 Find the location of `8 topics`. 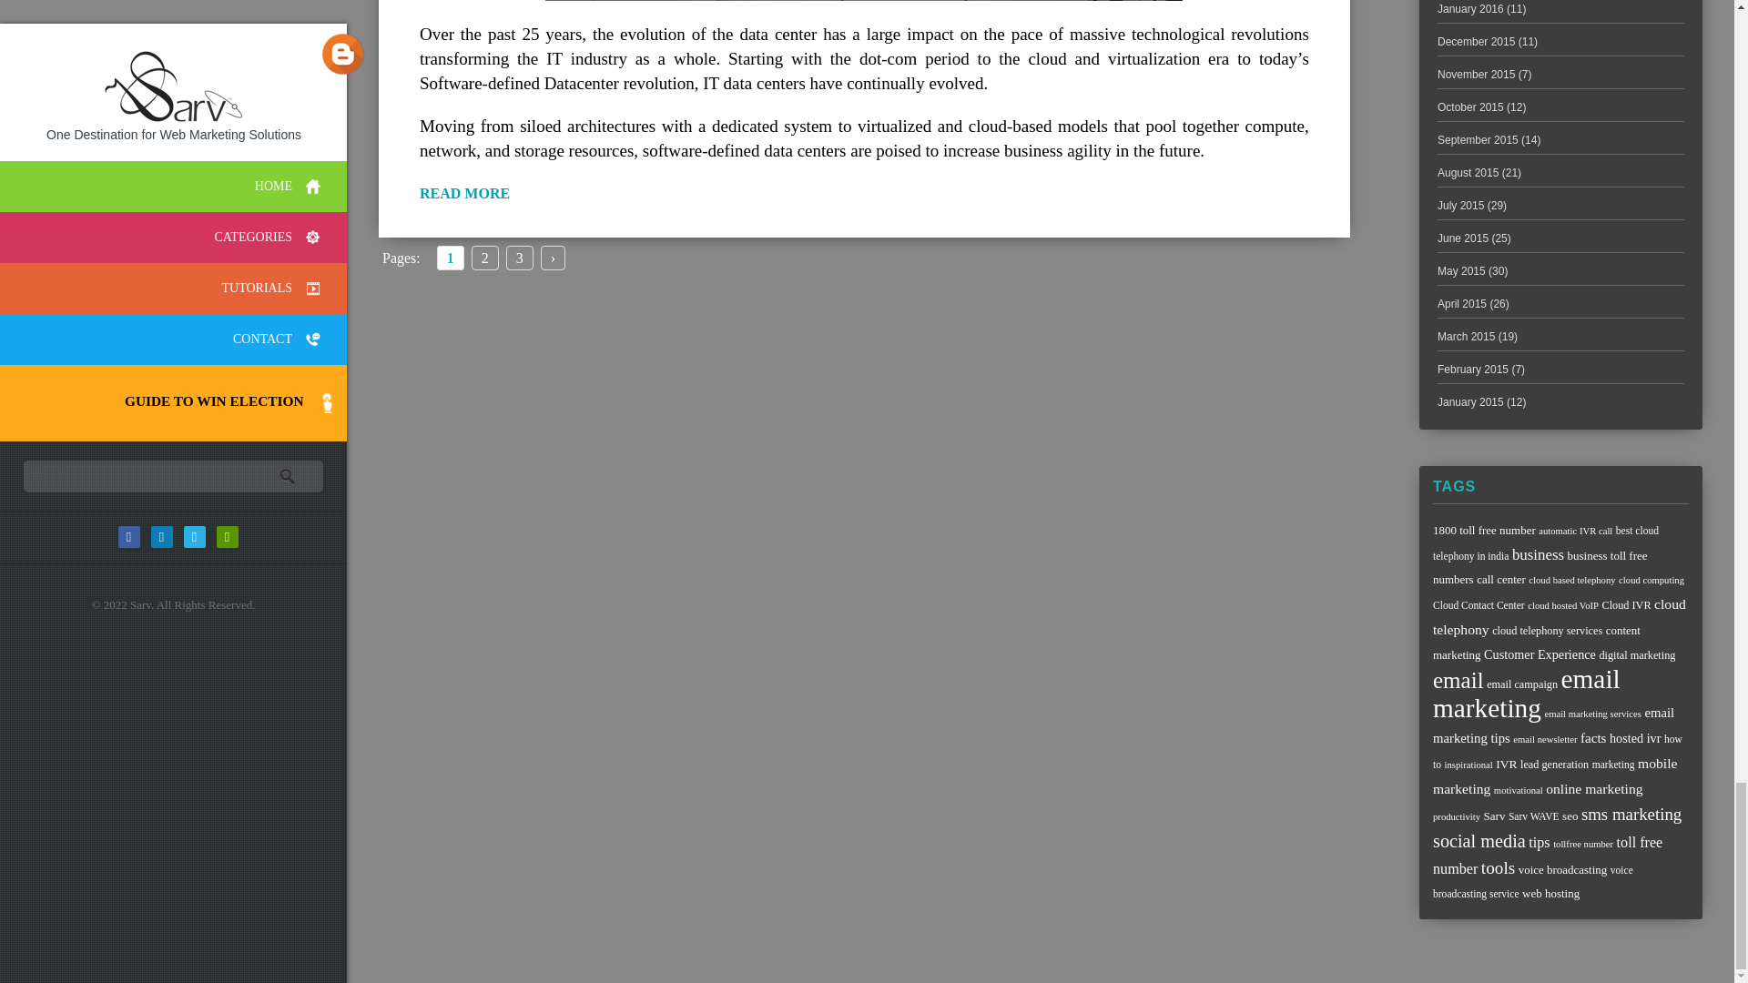

8 topics is located at coordinates (1575, 530).